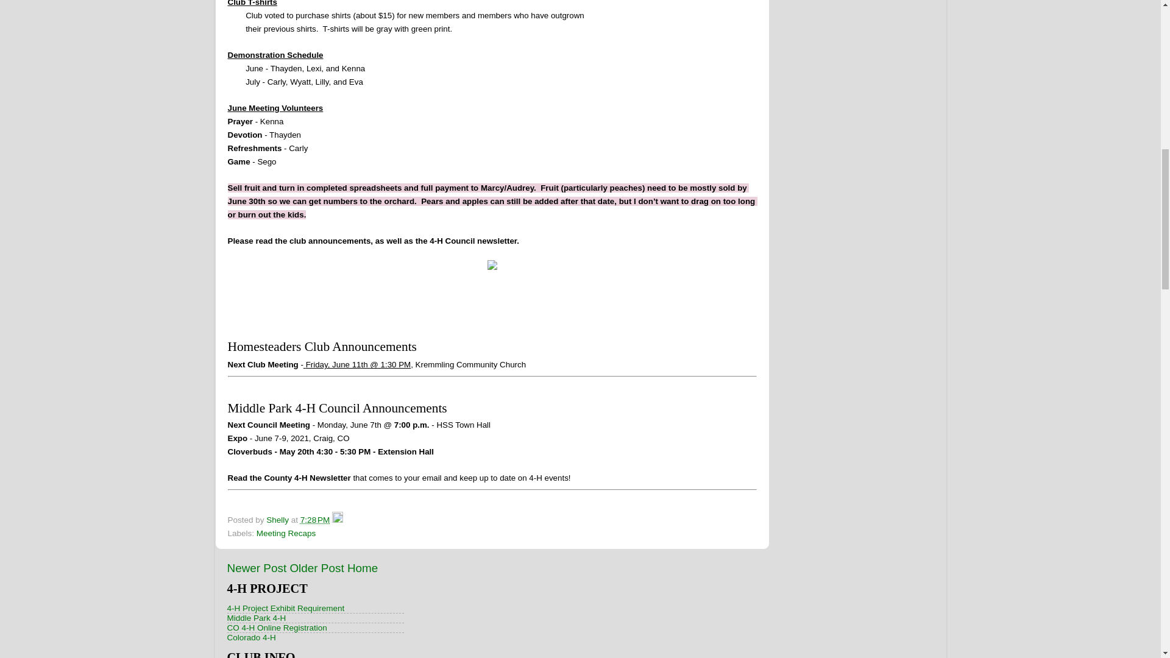 The height and width of the screenshot is (658, 1170). What do you see at coordinates (279, 519) in the screenshot?
I see `author profile` at bounding box center [279, 519].